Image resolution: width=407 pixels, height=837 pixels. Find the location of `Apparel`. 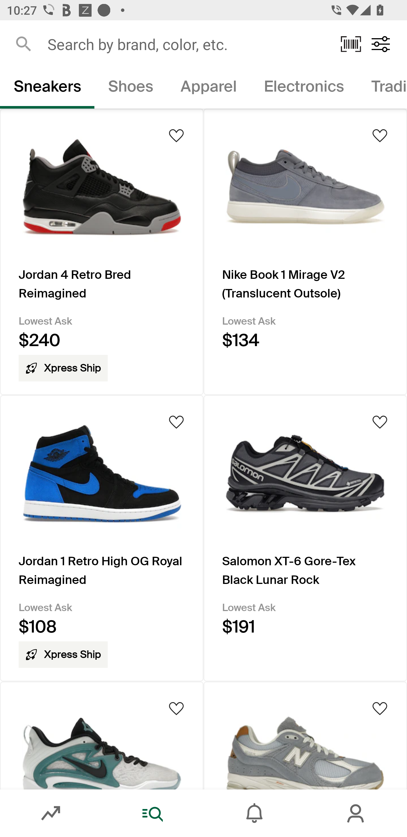

Apparel is located at coordinates (209, 88).